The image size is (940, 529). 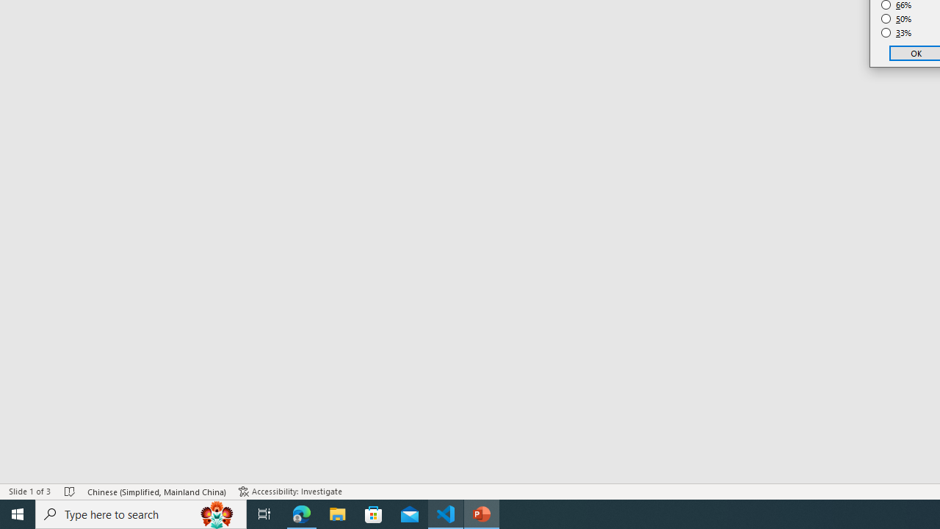 What do you see at coordinates (302, 514) in the screenshot?
I see `Microsoft Edge - 1 running window` at bounding box center [302, 514].